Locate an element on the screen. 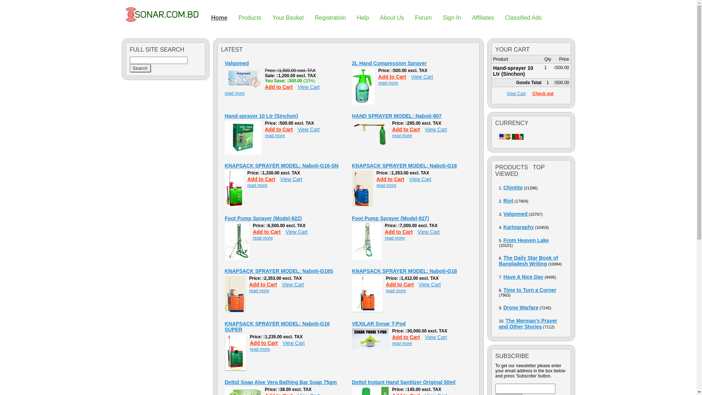 This screenshot has height=395, width=702. read more is located at coordinates (404, 343).